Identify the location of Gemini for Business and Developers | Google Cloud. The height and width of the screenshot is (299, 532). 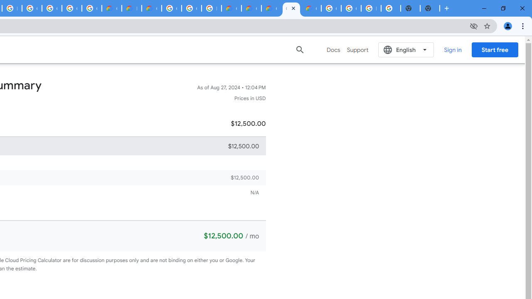
(151, 8).